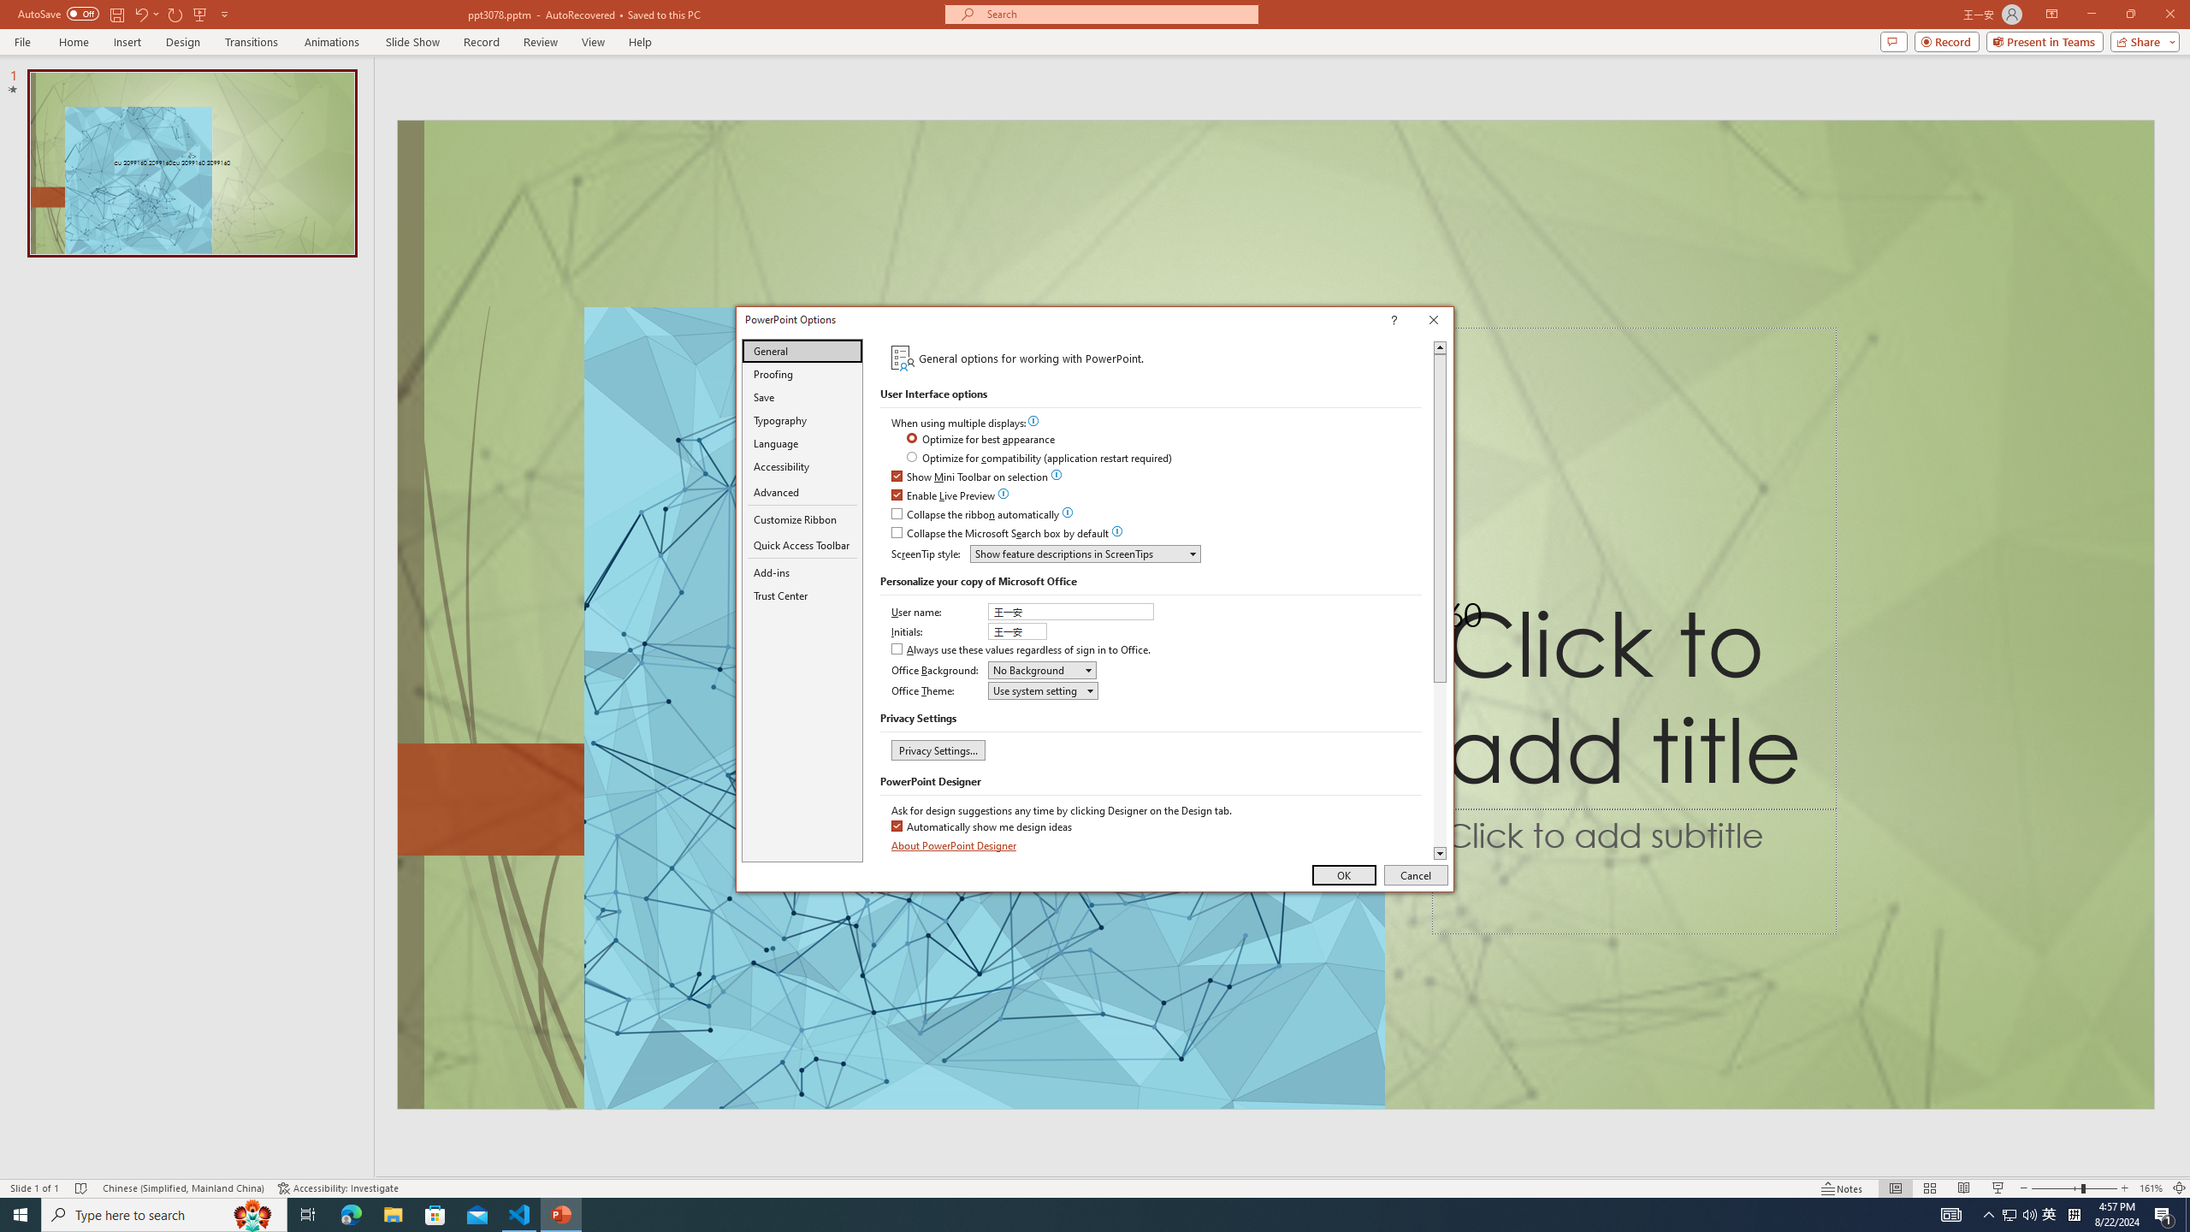 Image resolution: width=2190 pixels, height=1232 pixels. I want to click on Office Background, so click(1042, 670).